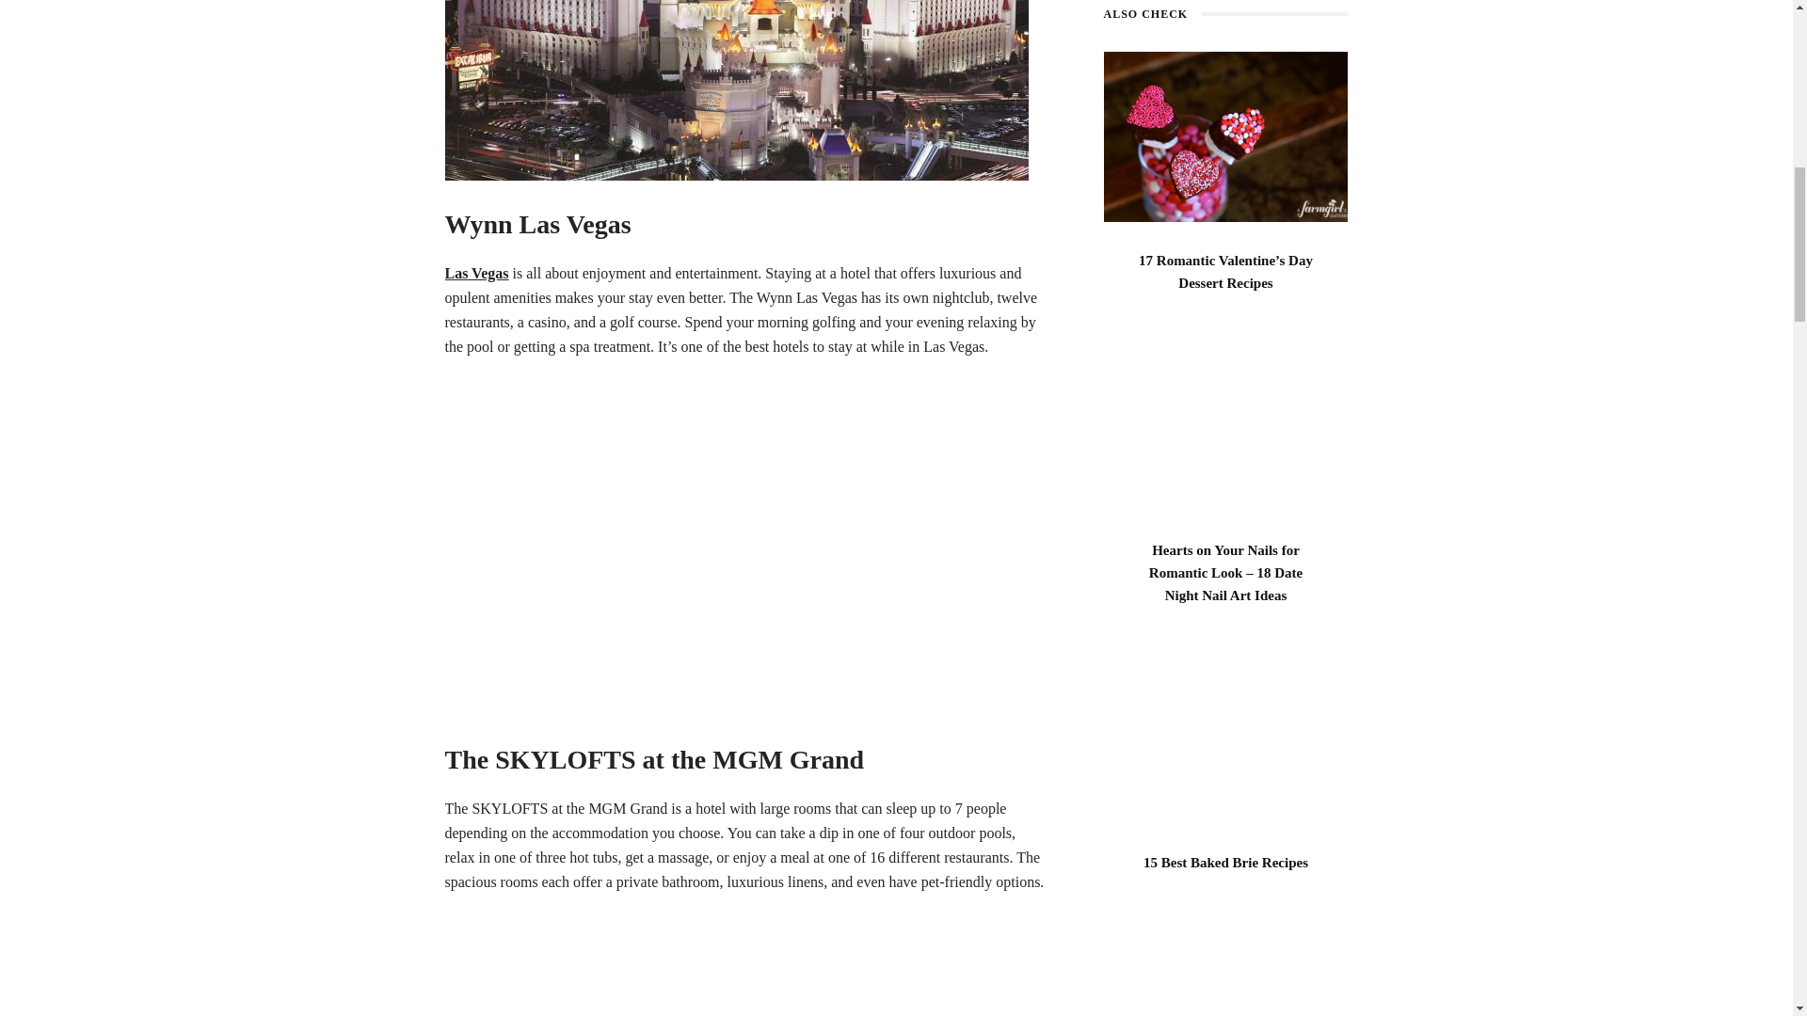 The image size is (1807, 1016). Describe the element at coordinates (745, 969) in the screenshot. I see `The Best Hotels to Stay at While in Las Vegas` at that location.